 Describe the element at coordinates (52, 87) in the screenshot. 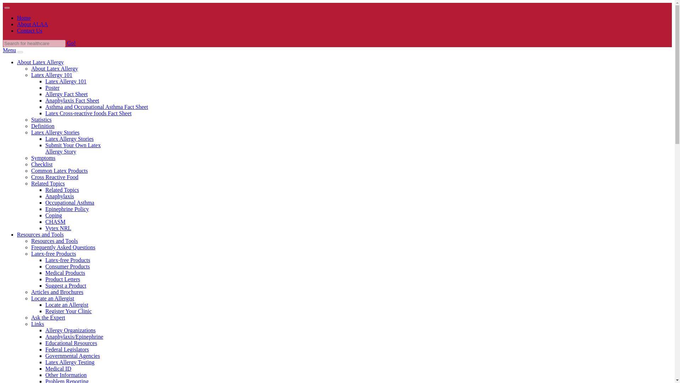

I see `Poster` at that location.